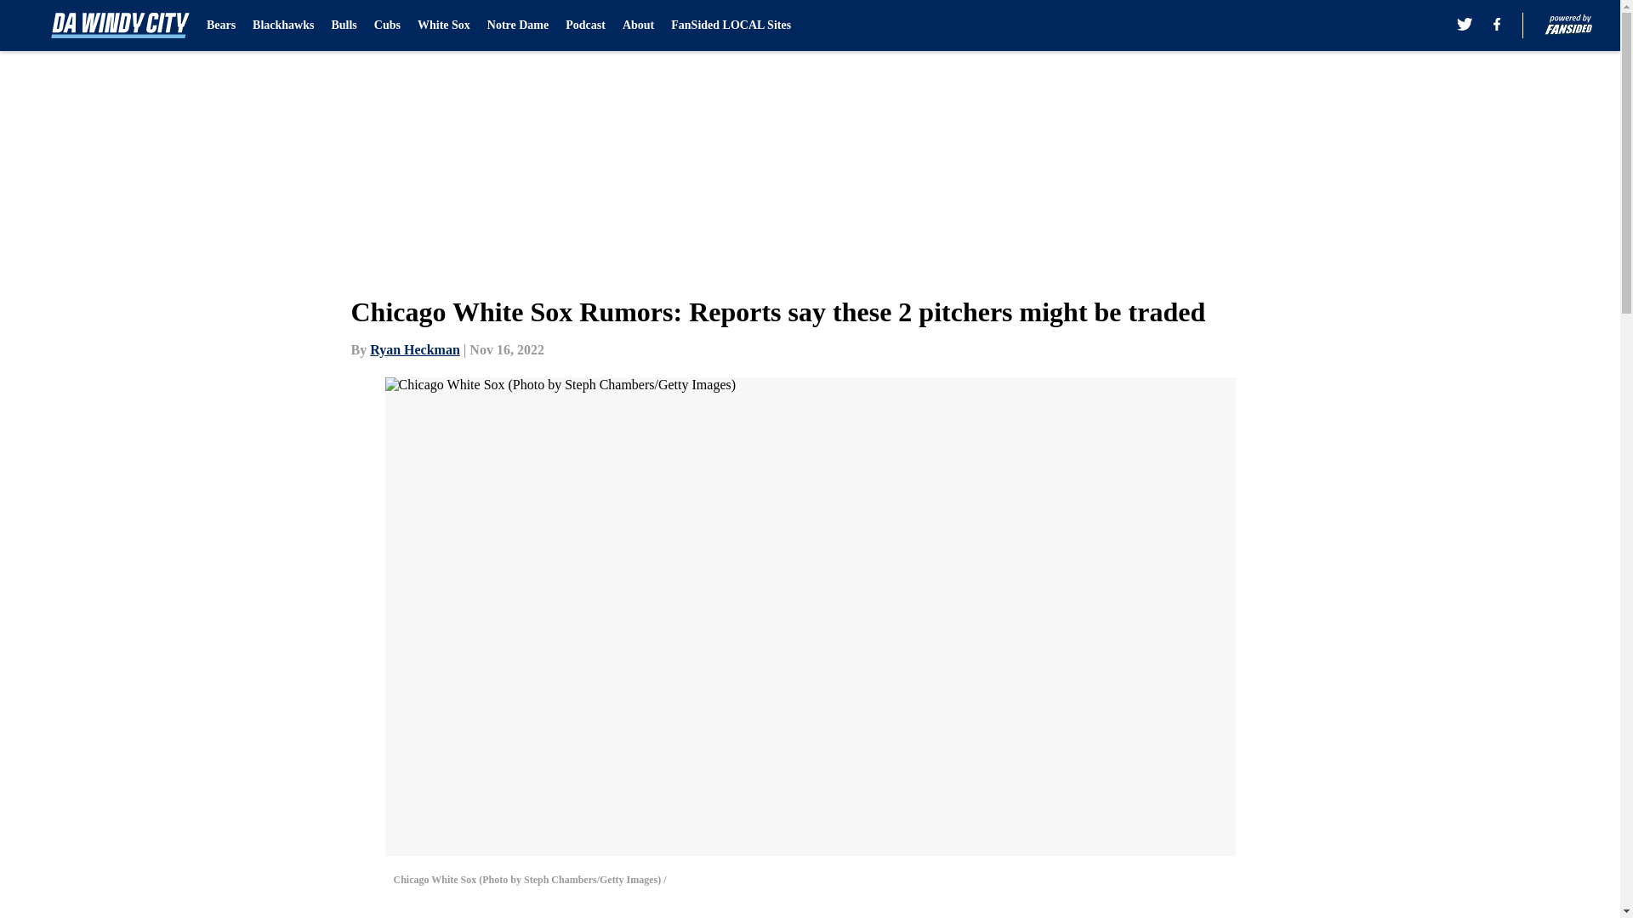 This screenshot has height=918, width=1633. Describe the element at coordinates (731, 25) in the screenshot. I see `FanSided LOCAL Sites` at that location.